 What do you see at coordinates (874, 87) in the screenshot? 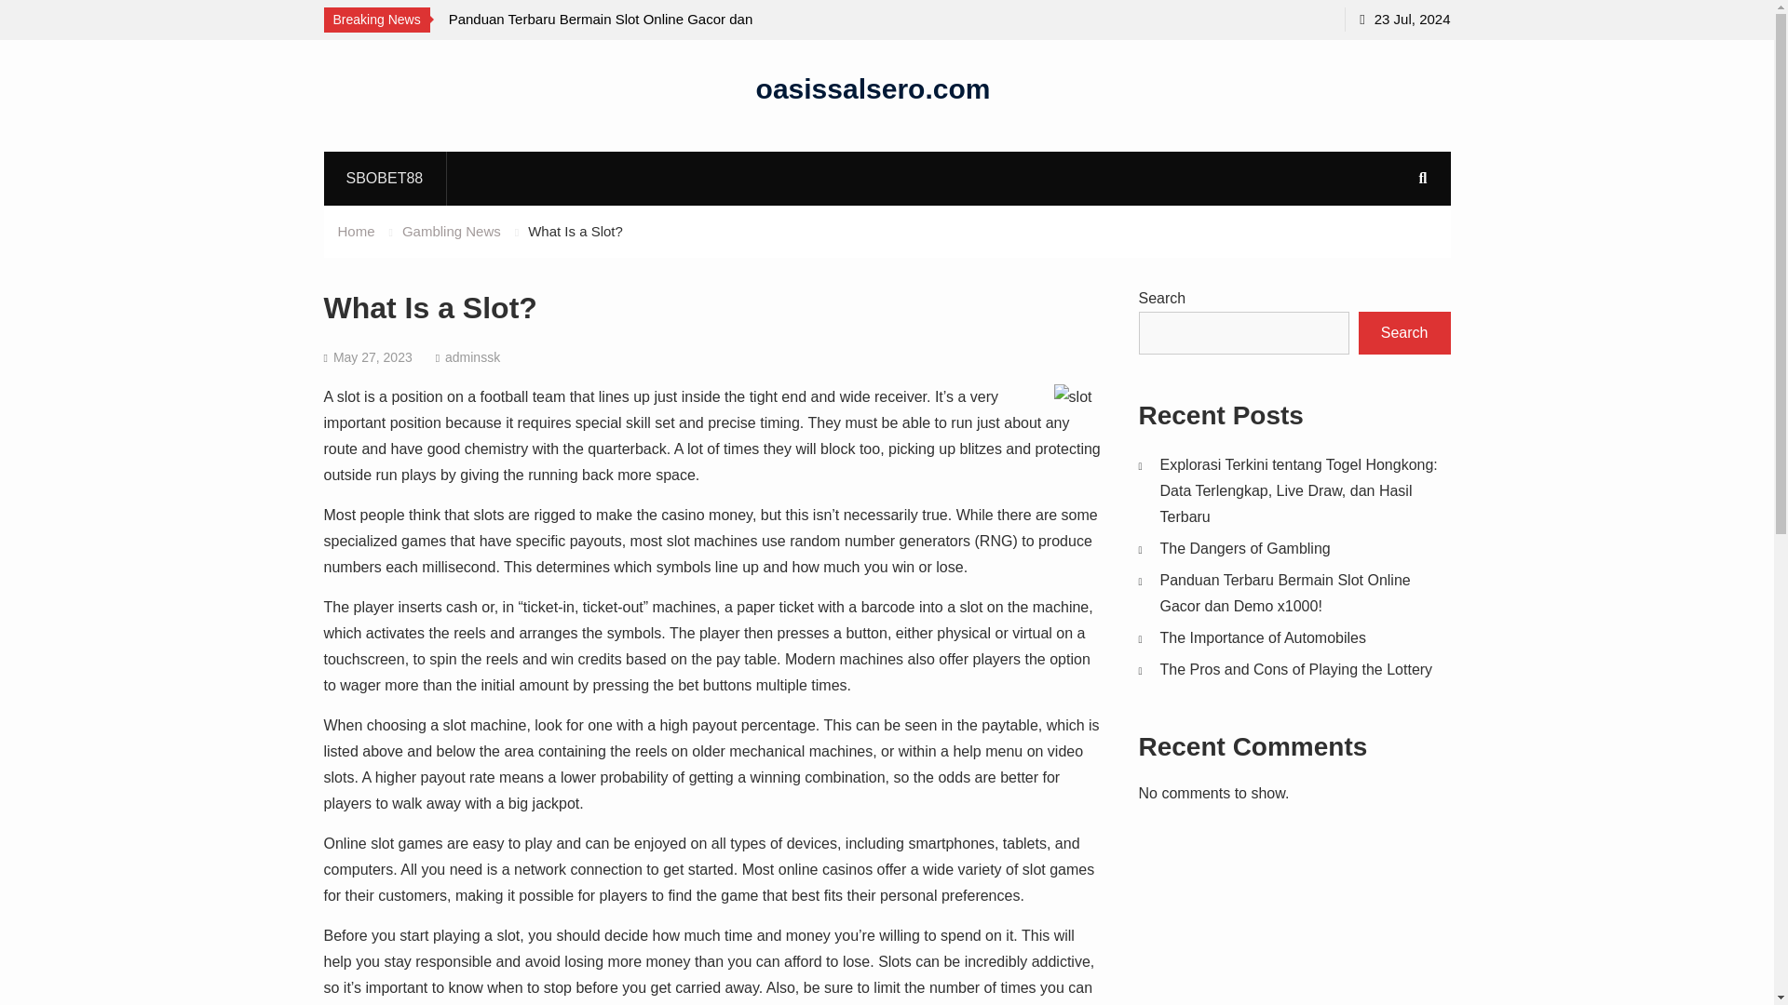
I see `oasissalsero.com` at bounding box center [874, 87].